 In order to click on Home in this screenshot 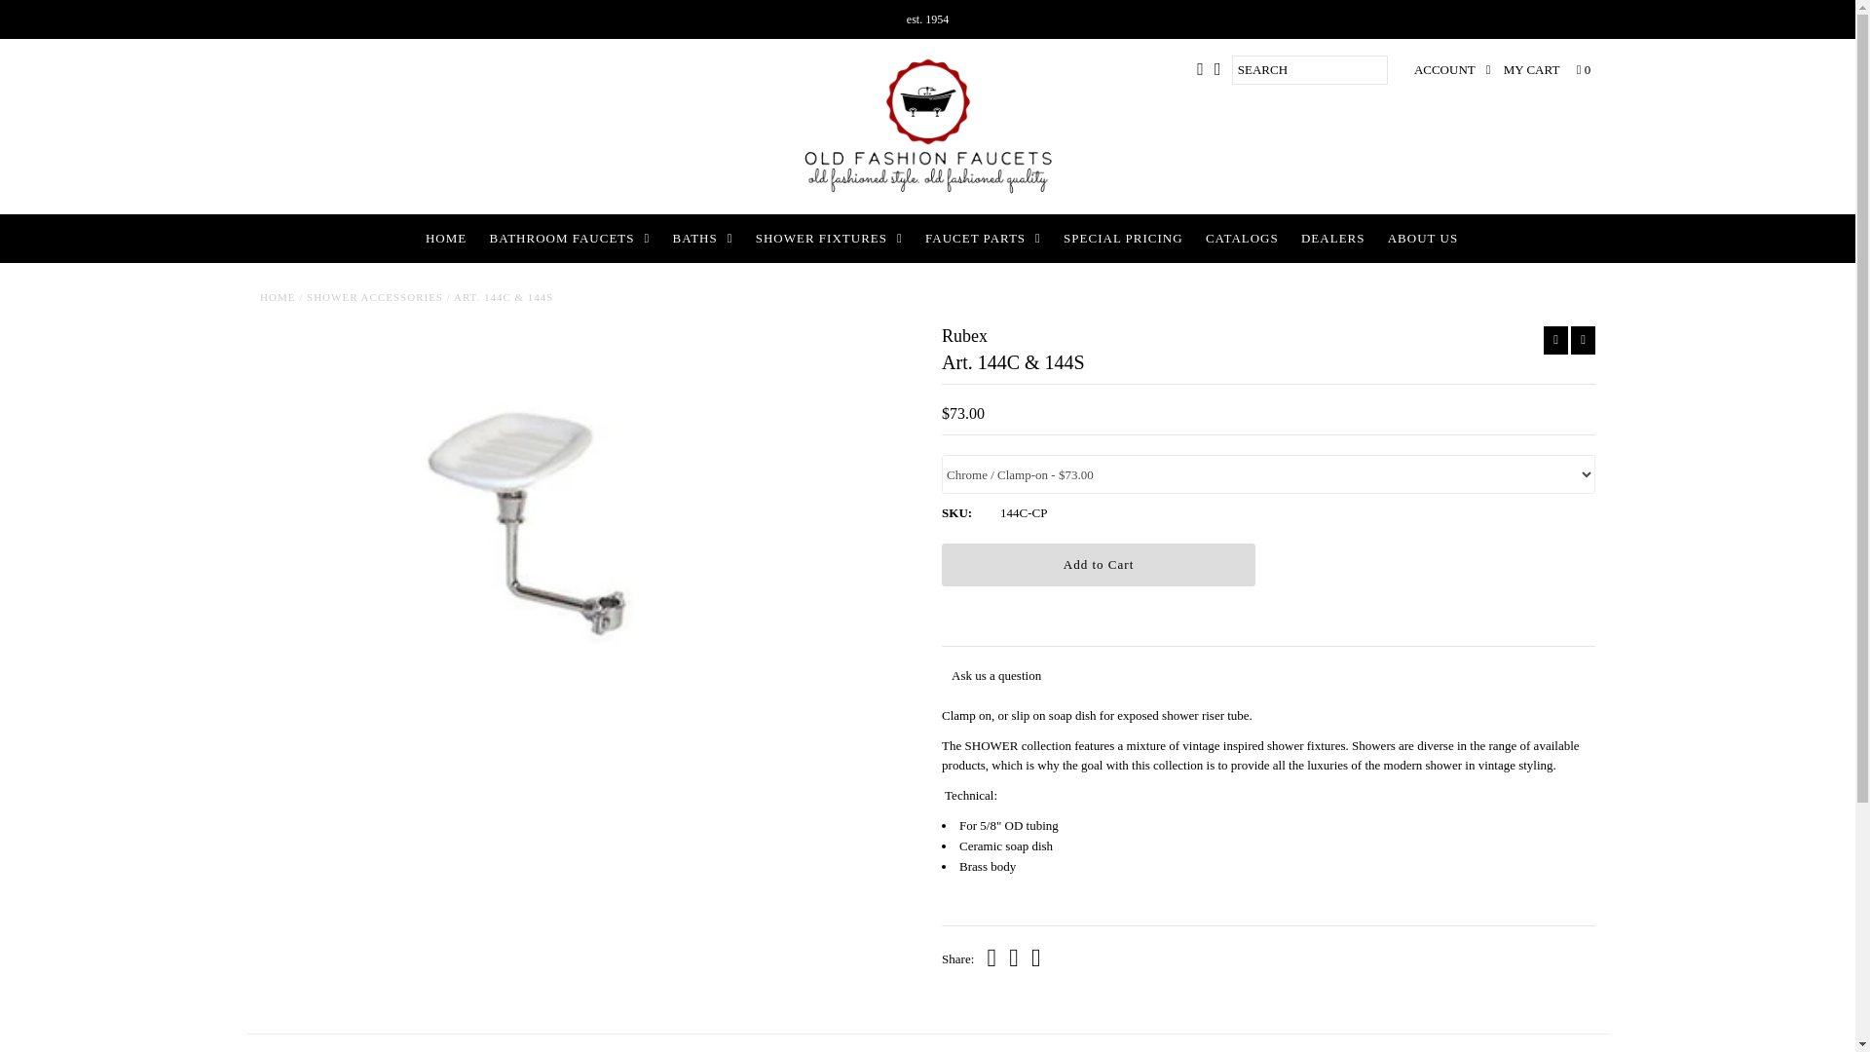, I will do `click(277, 297)`.